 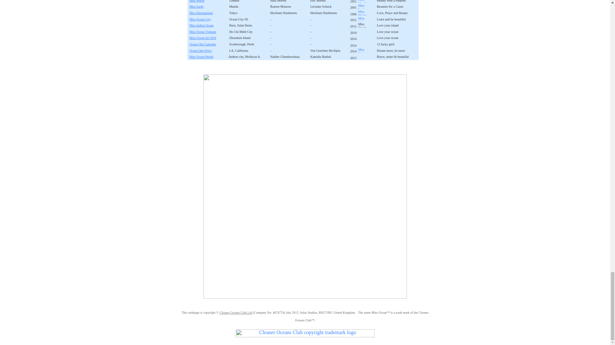 What do you see at coordinates (203, 38) in the screenshot?
I see `Miss Ocean Int 2010` at bounding box center [203, 38].